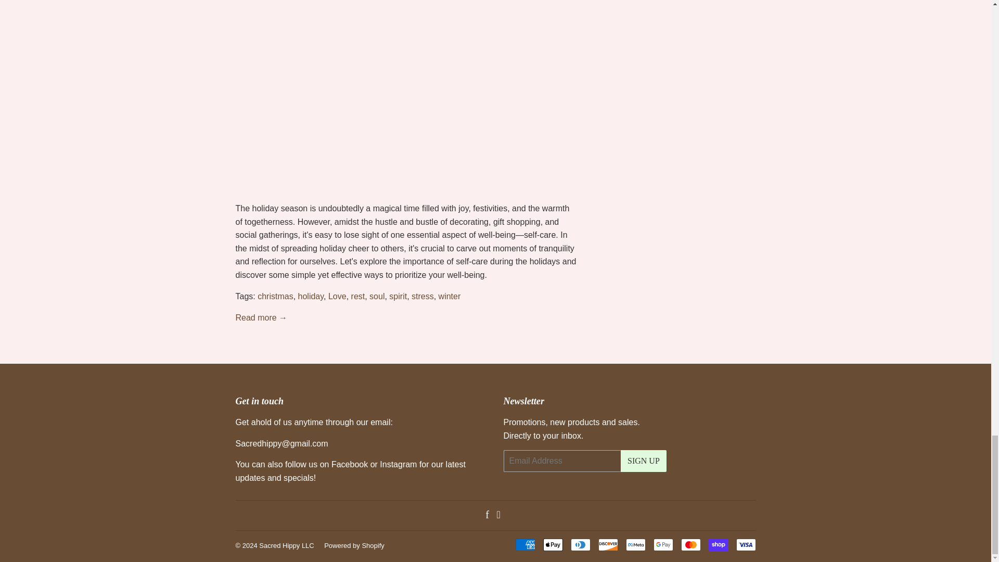  Describe the element at coordinates (580, 544) in the screenshot. I see `Diners Club` at that location.